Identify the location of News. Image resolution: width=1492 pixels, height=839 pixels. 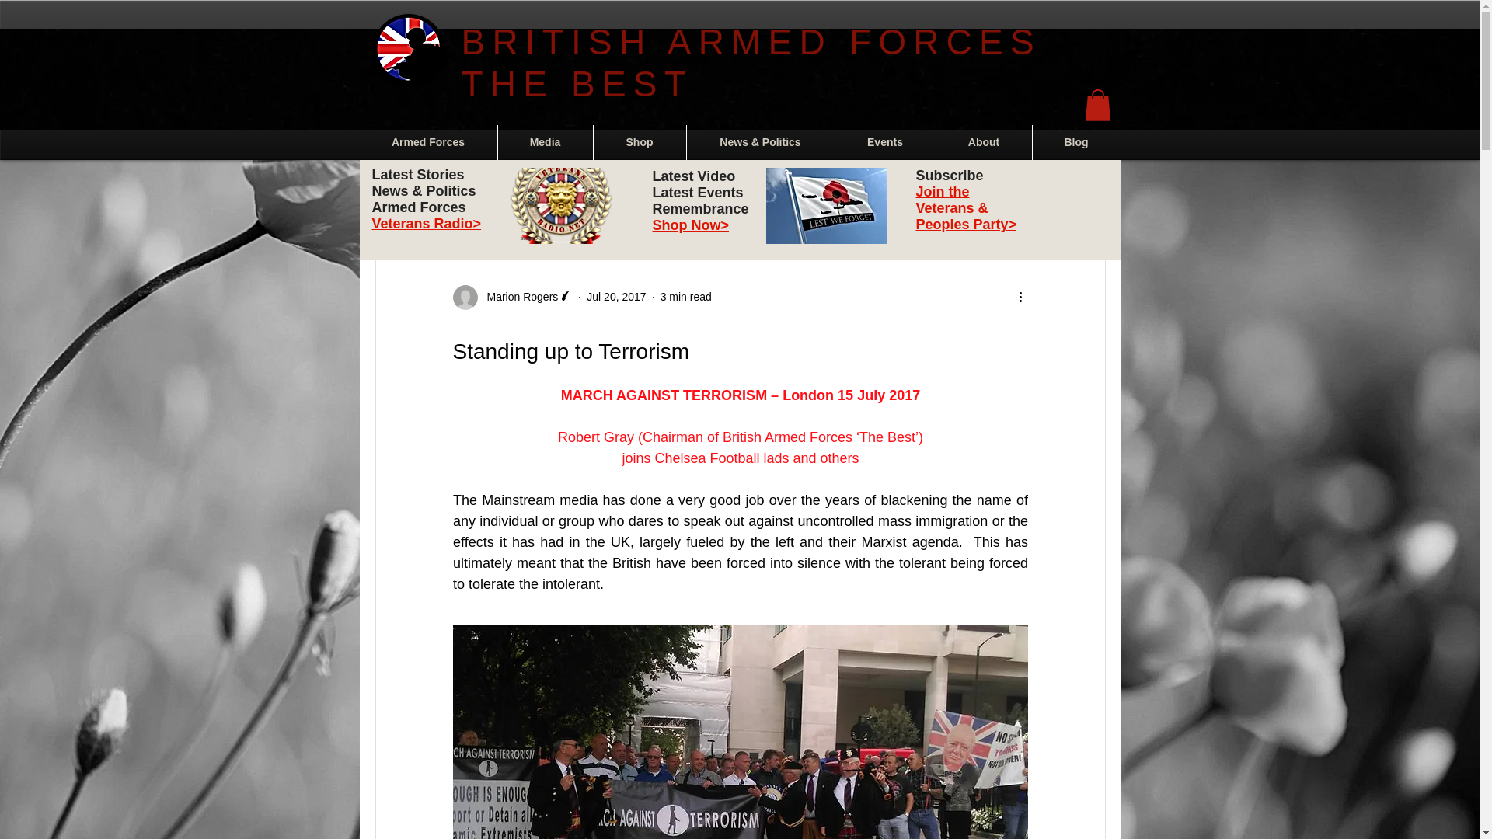
(460, 190).